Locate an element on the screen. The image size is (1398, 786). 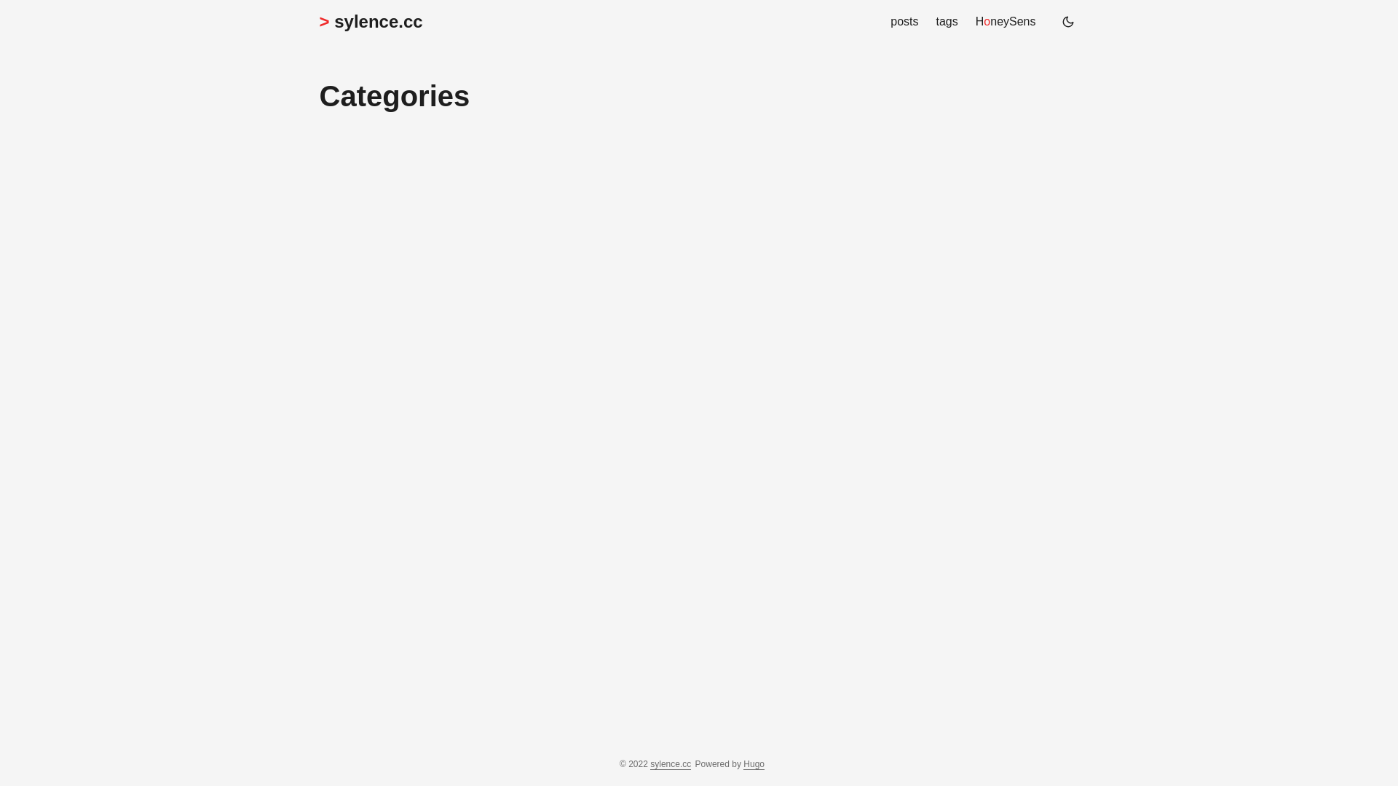
tags is located at coordinates (947, 22).